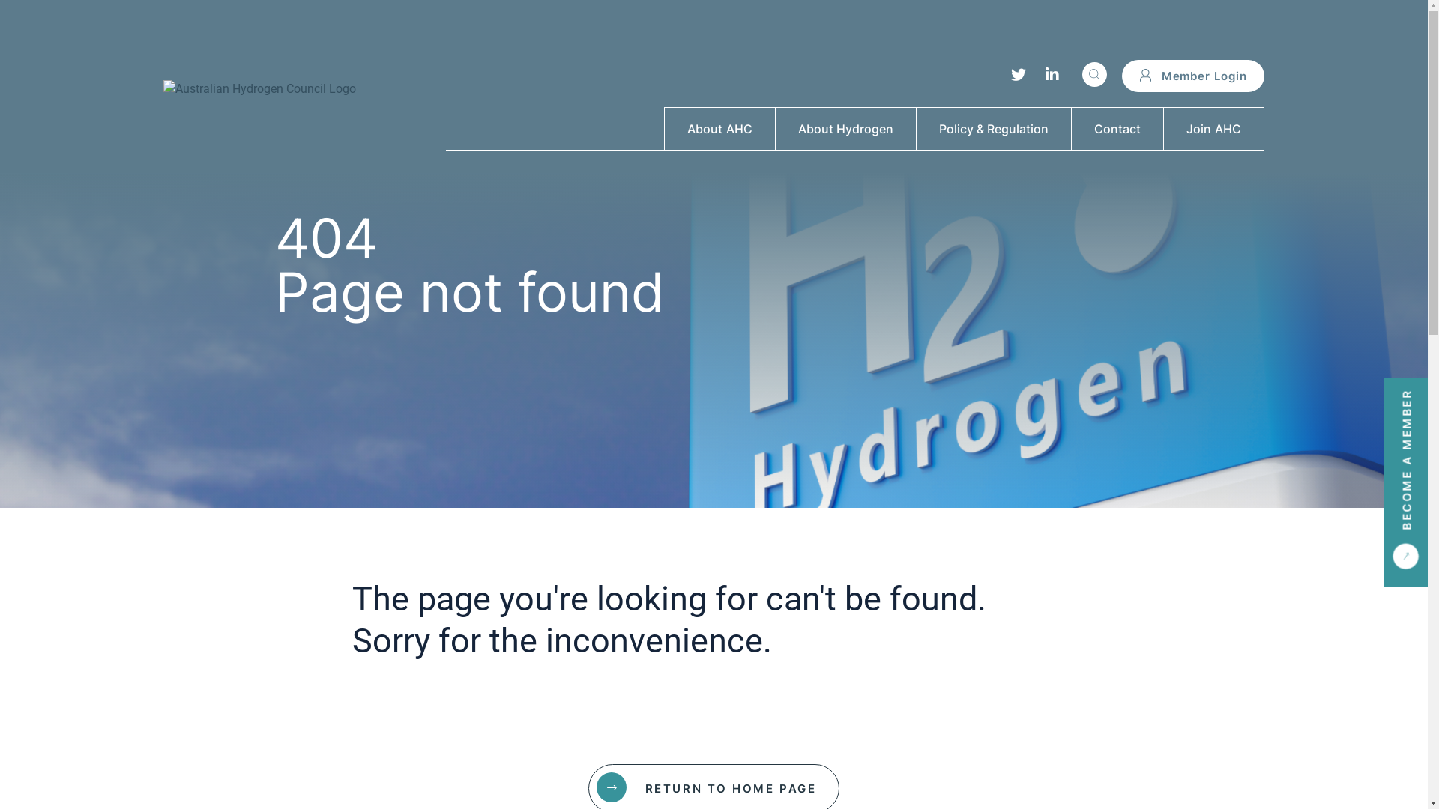  Describe the element at coordinates (845, 129) in the screenshot. I see `About Hydrogen` at that location.